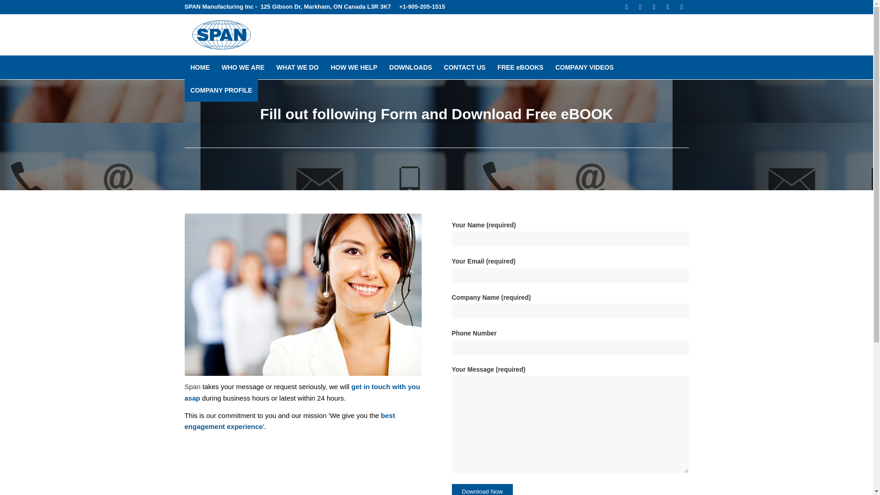  I want to click on Facebook, so click(626, 7).